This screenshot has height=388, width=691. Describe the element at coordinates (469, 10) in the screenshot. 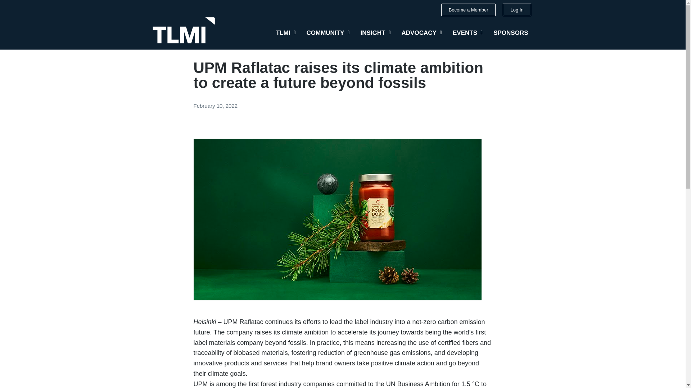

I see `Become a Member` at that location.